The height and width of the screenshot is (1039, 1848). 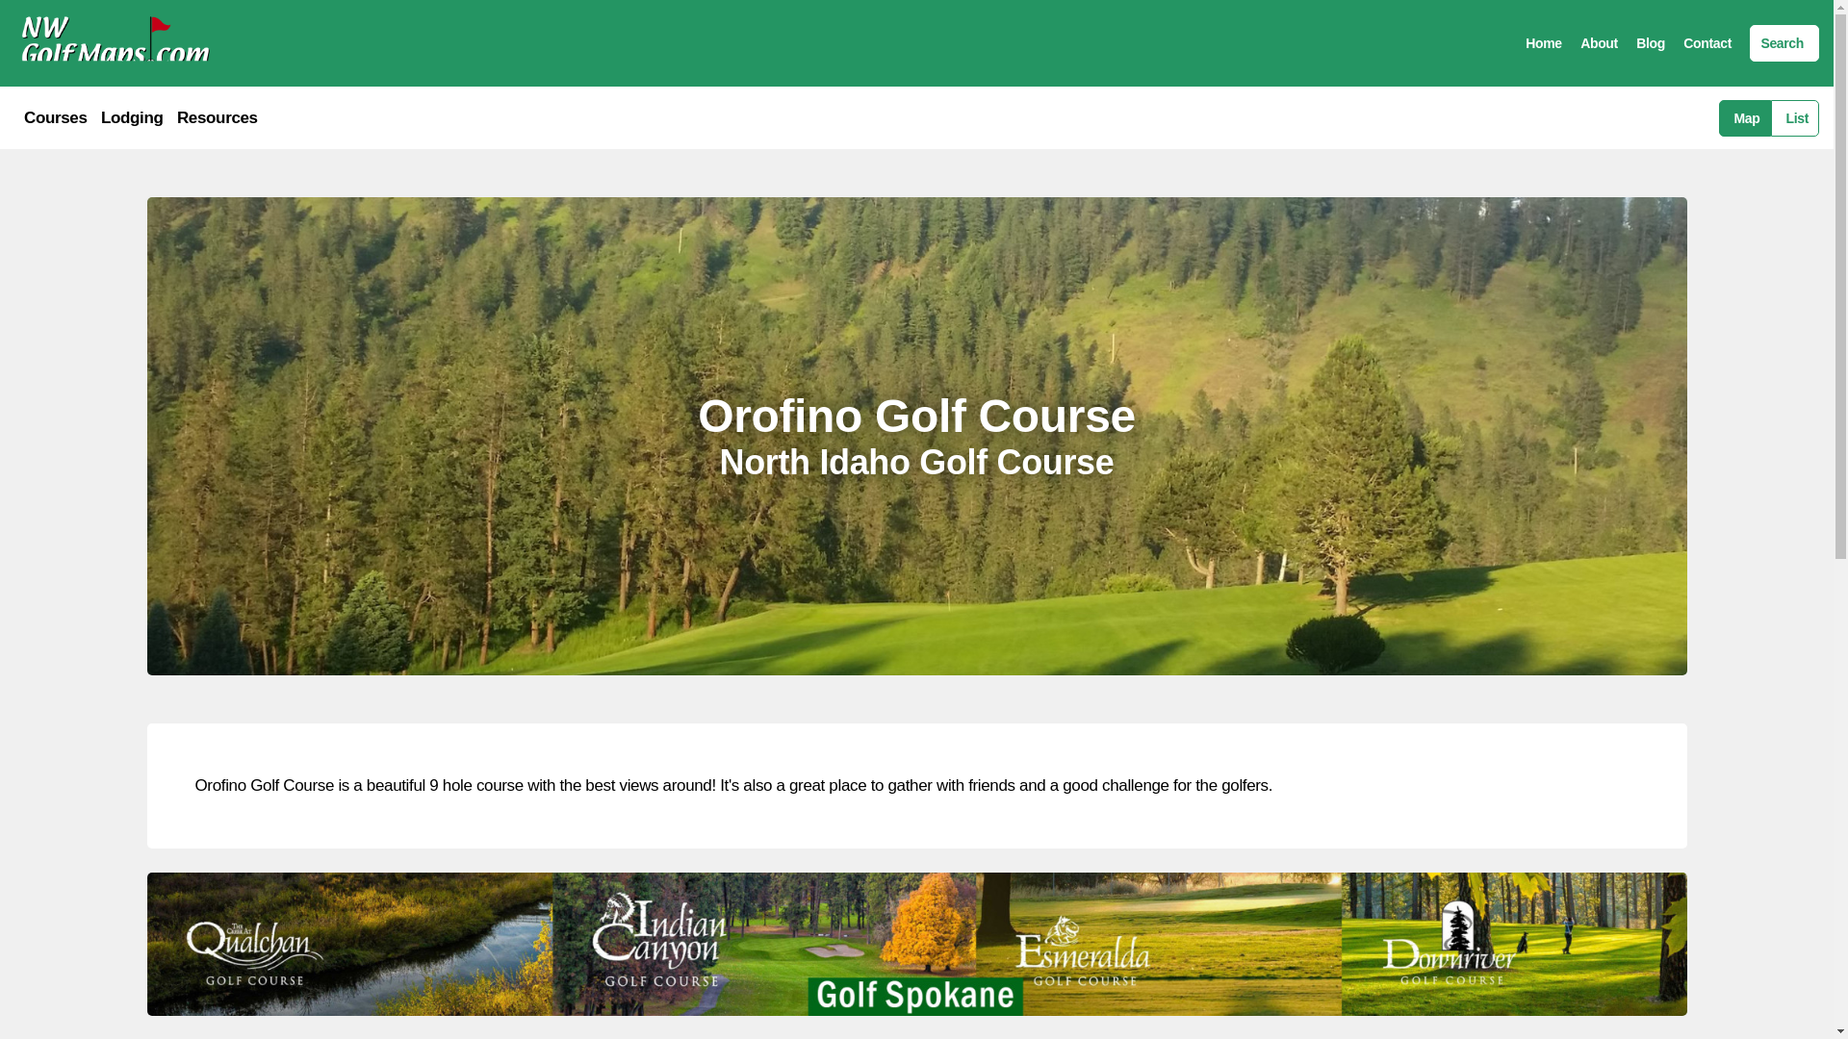 I want to click on Search, so click(x=1784, y=42).